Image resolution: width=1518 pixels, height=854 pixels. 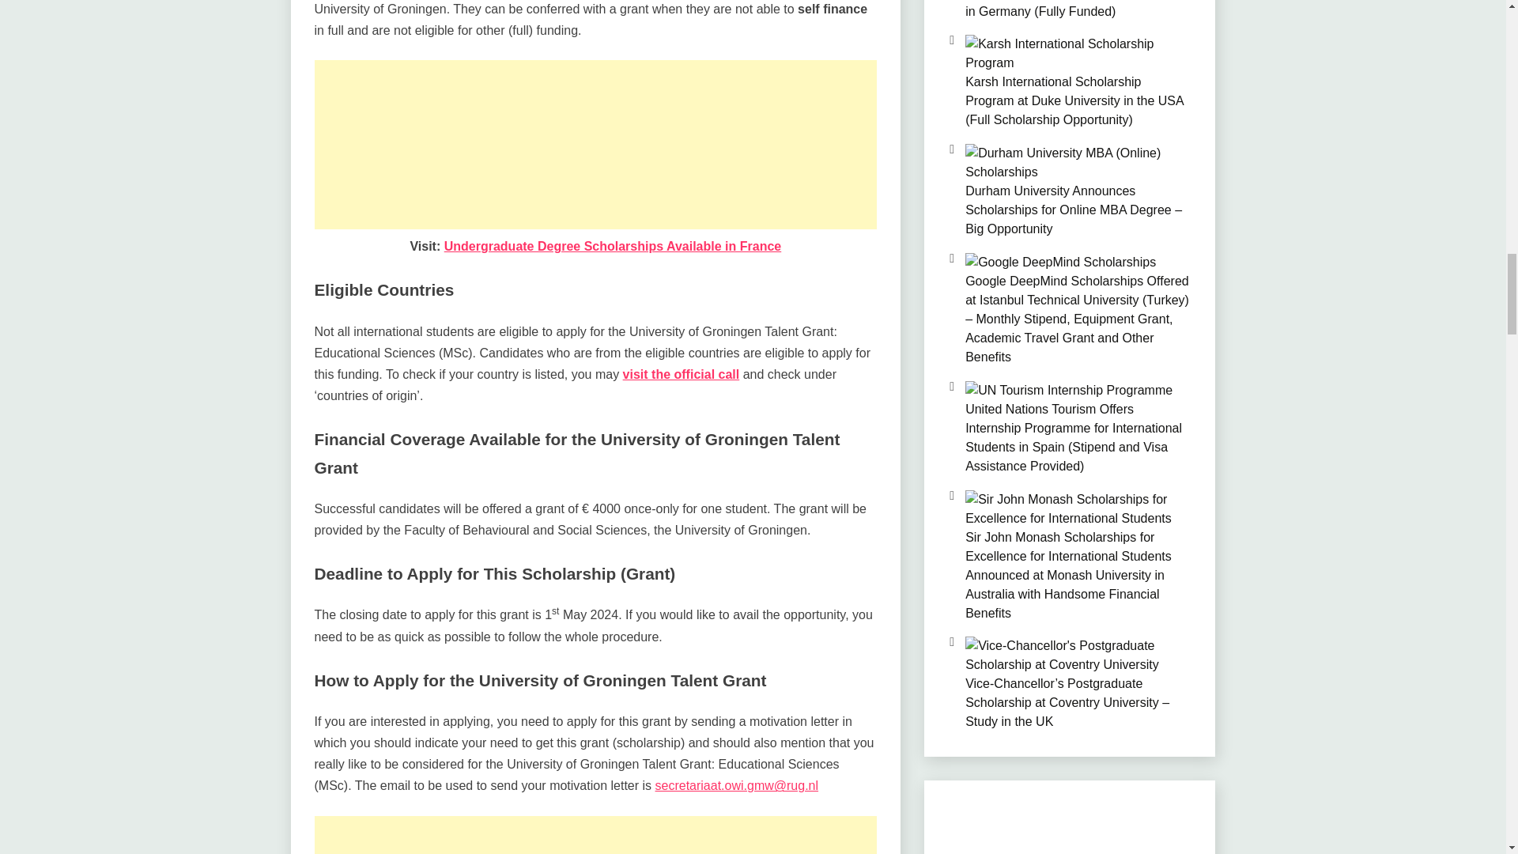 What do you see at coordinates (682, 374) in the screenshot?
I see `visit the official call` at bounding box center [682, 374].